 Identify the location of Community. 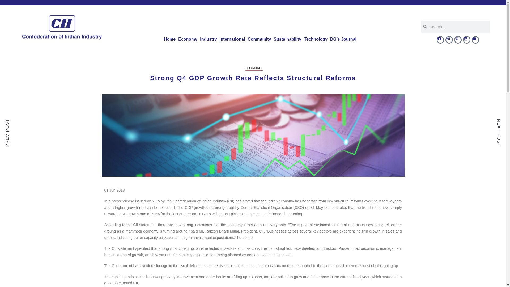
(259, 39).